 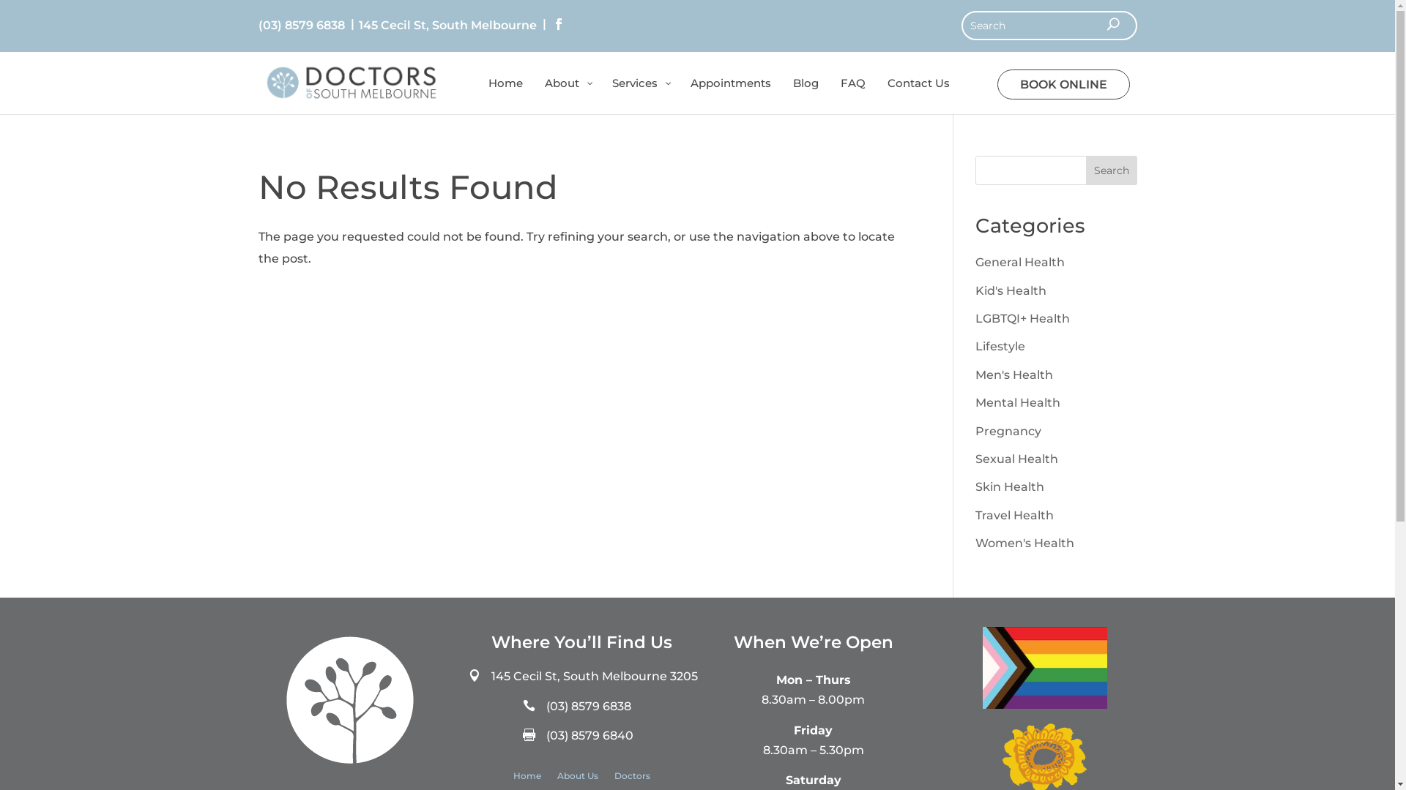 I want to click on Kid's Health, so click(x=1011, y=291).